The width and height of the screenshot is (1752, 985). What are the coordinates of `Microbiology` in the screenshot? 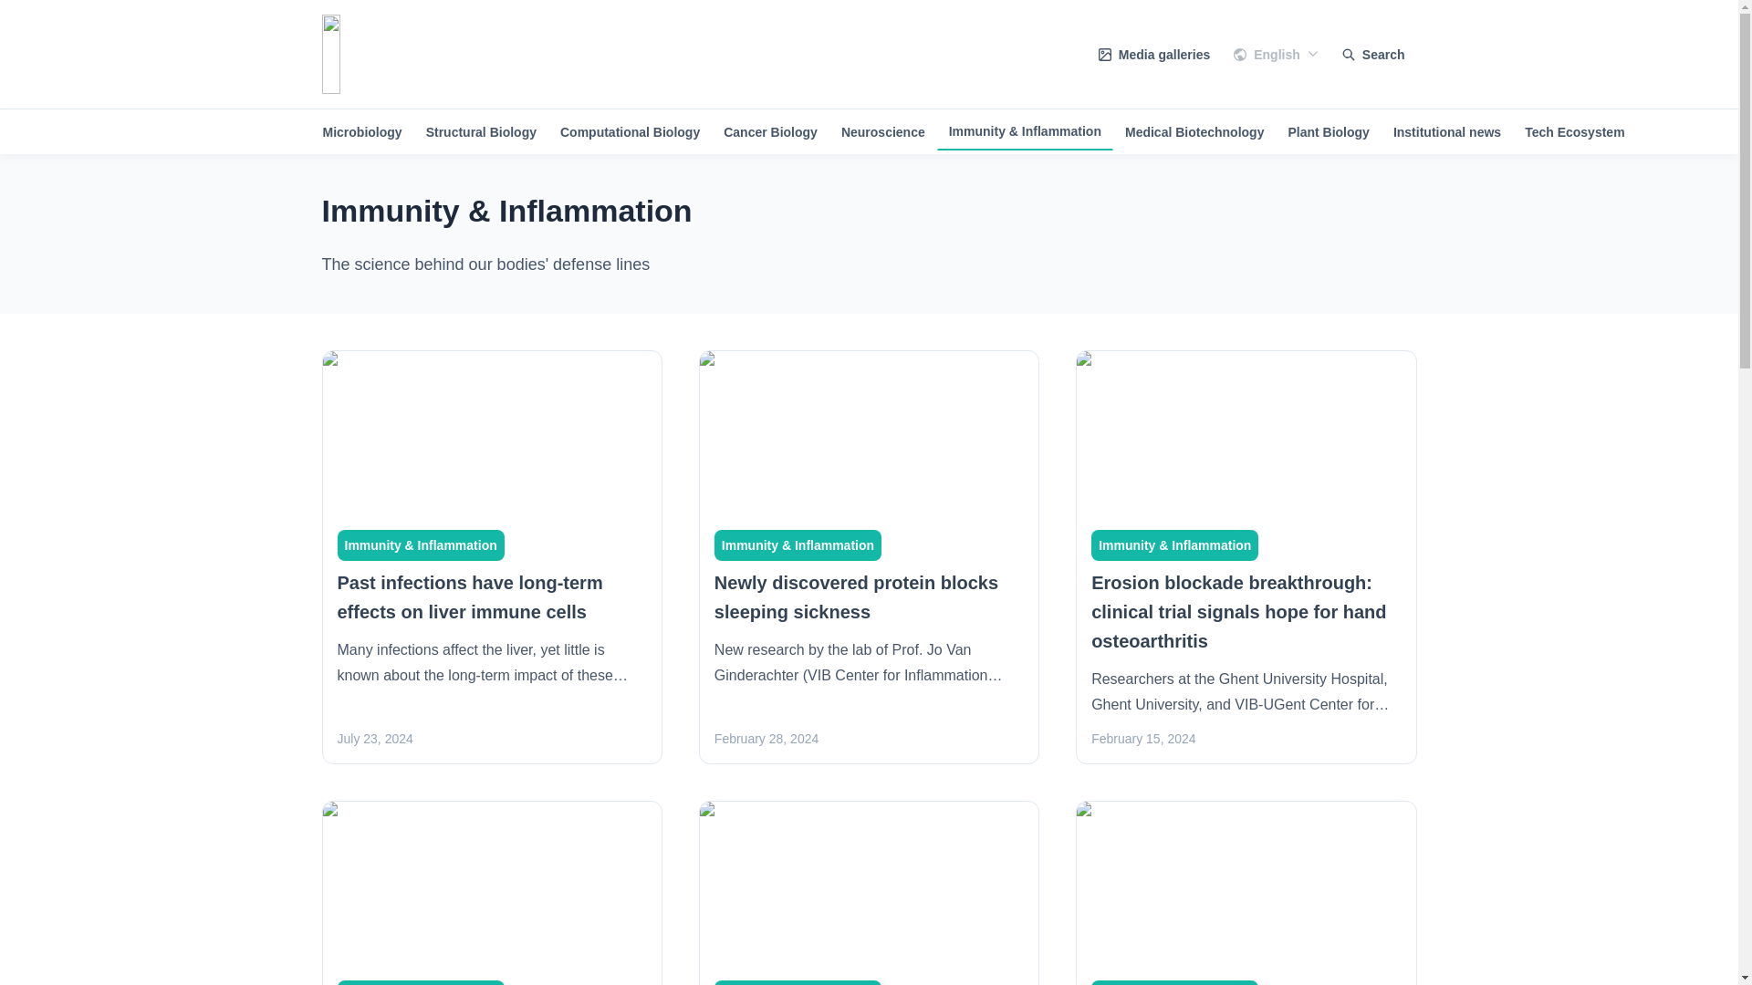 It's located at (361, 132).